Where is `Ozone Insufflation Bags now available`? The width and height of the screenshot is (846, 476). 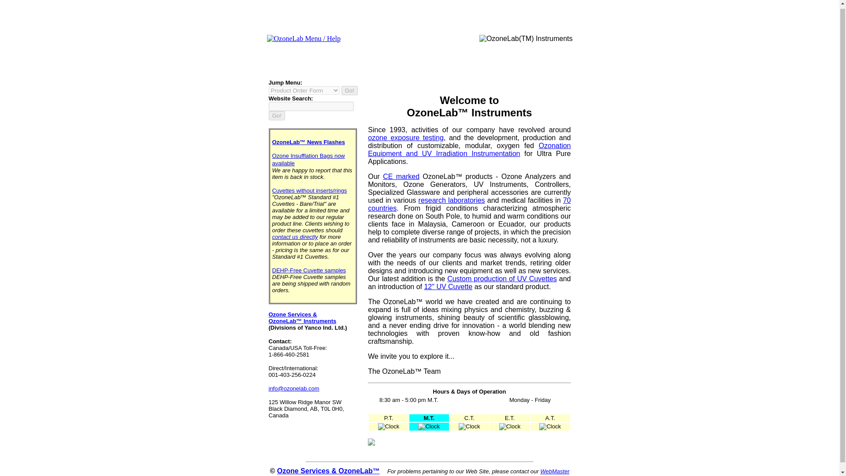 Ozone Insufflation Bags now available is located at coordinates (308, 160).